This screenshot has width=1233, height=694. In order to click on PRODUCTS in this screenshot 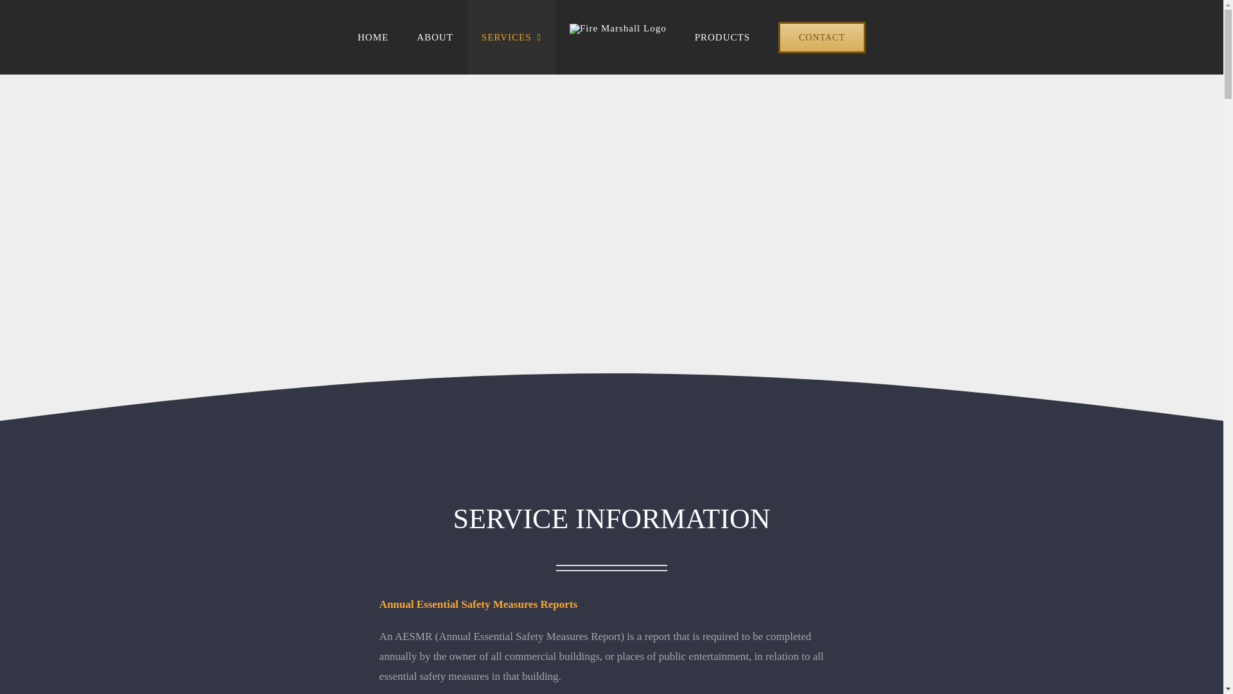, I will do `click(722, 37)`.